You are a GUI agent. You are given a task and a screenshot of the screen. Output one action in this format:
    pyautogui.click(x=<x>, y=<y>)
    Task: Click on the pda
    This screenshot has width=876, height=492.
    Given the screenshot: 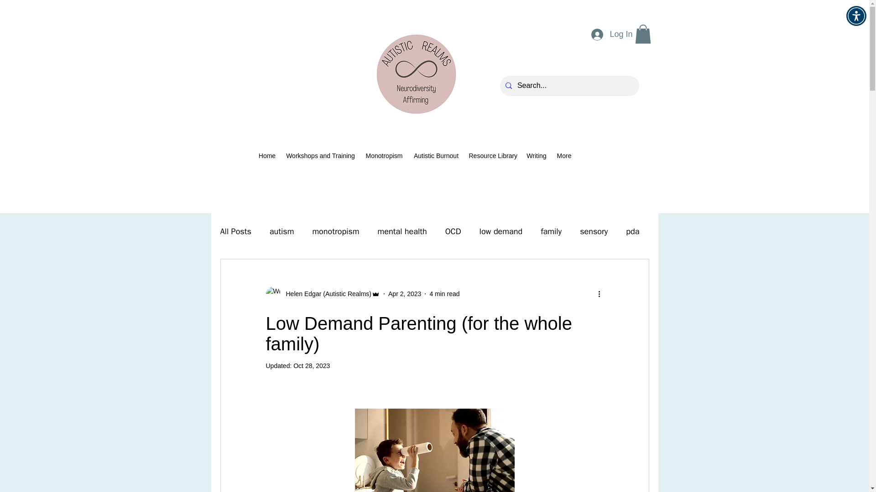 What is the action you would take?
    pyautogui.click(x=632, y=231)
    